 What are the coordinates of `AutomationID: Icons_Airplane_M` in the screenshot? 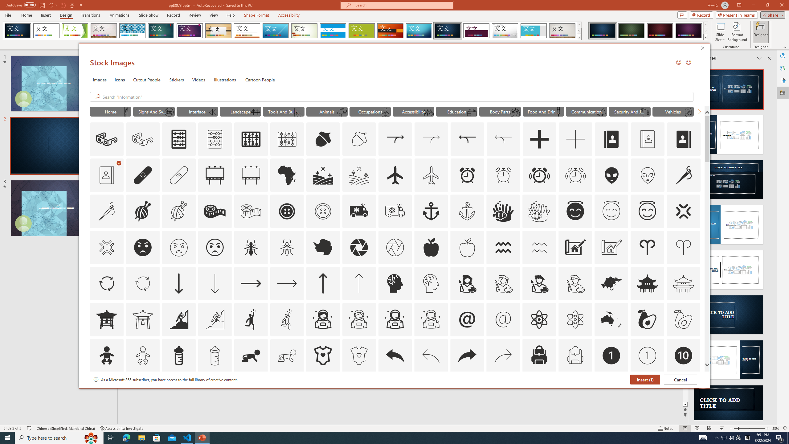 It's located at (431, 175).